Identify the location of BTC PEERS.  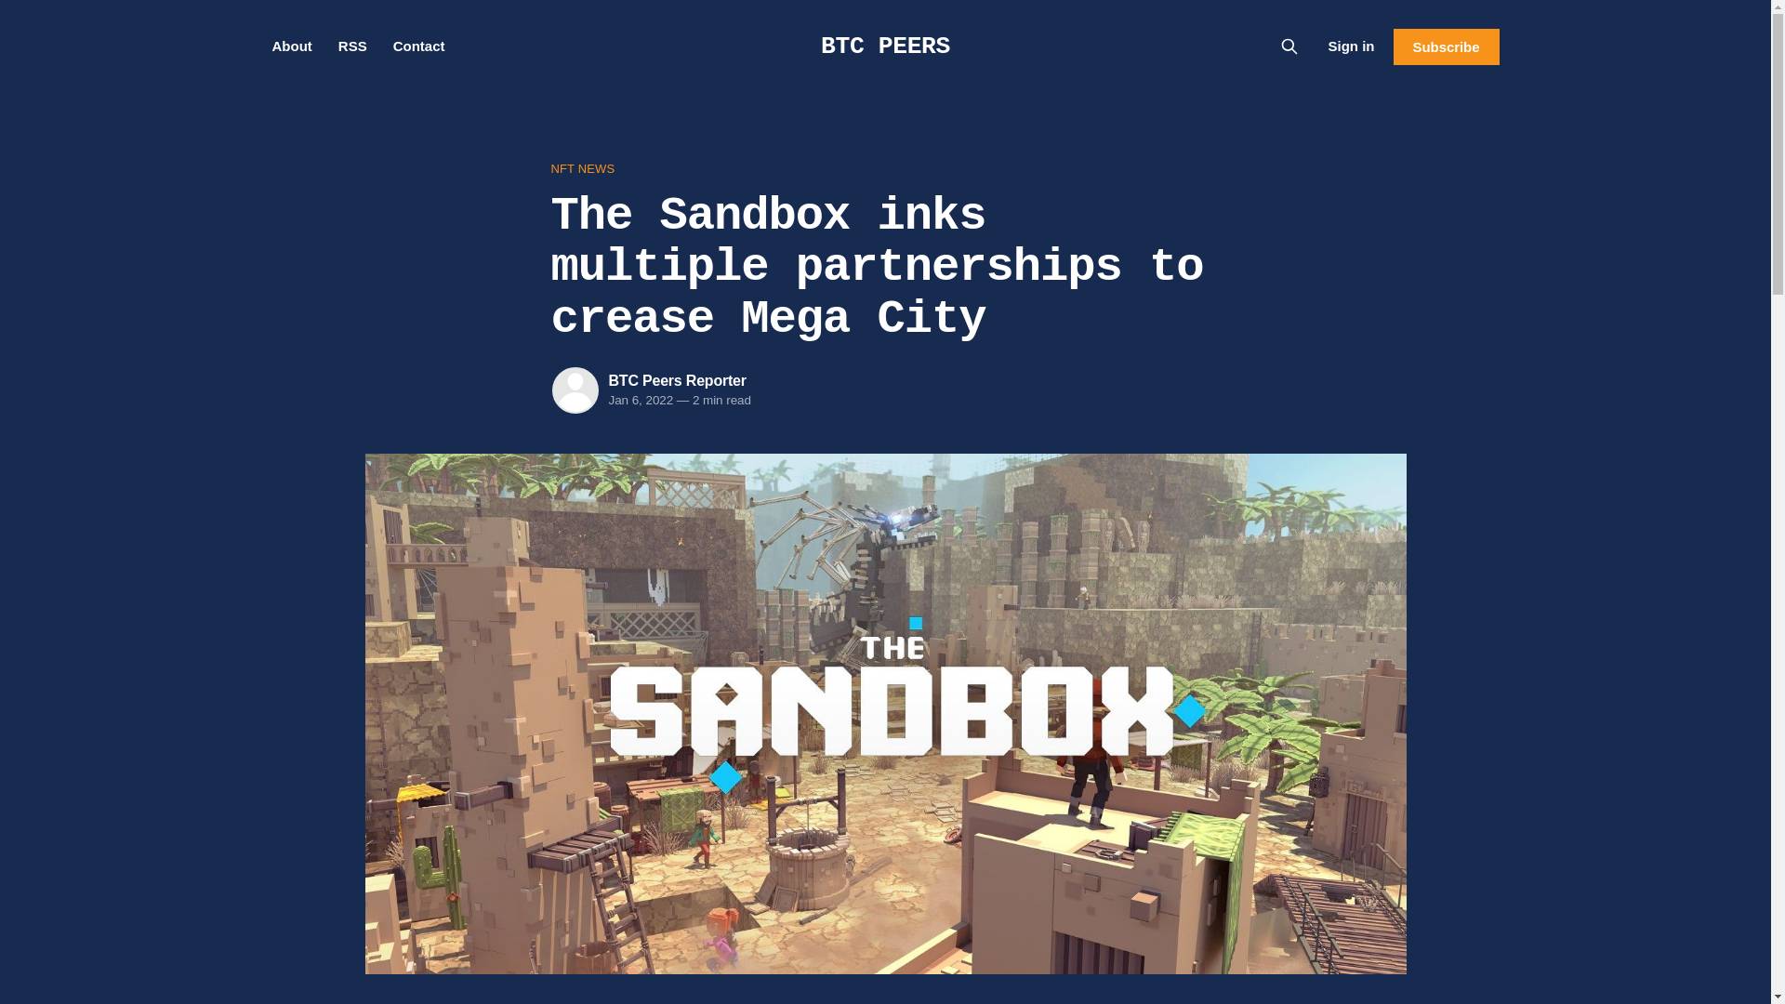
(885, 46).